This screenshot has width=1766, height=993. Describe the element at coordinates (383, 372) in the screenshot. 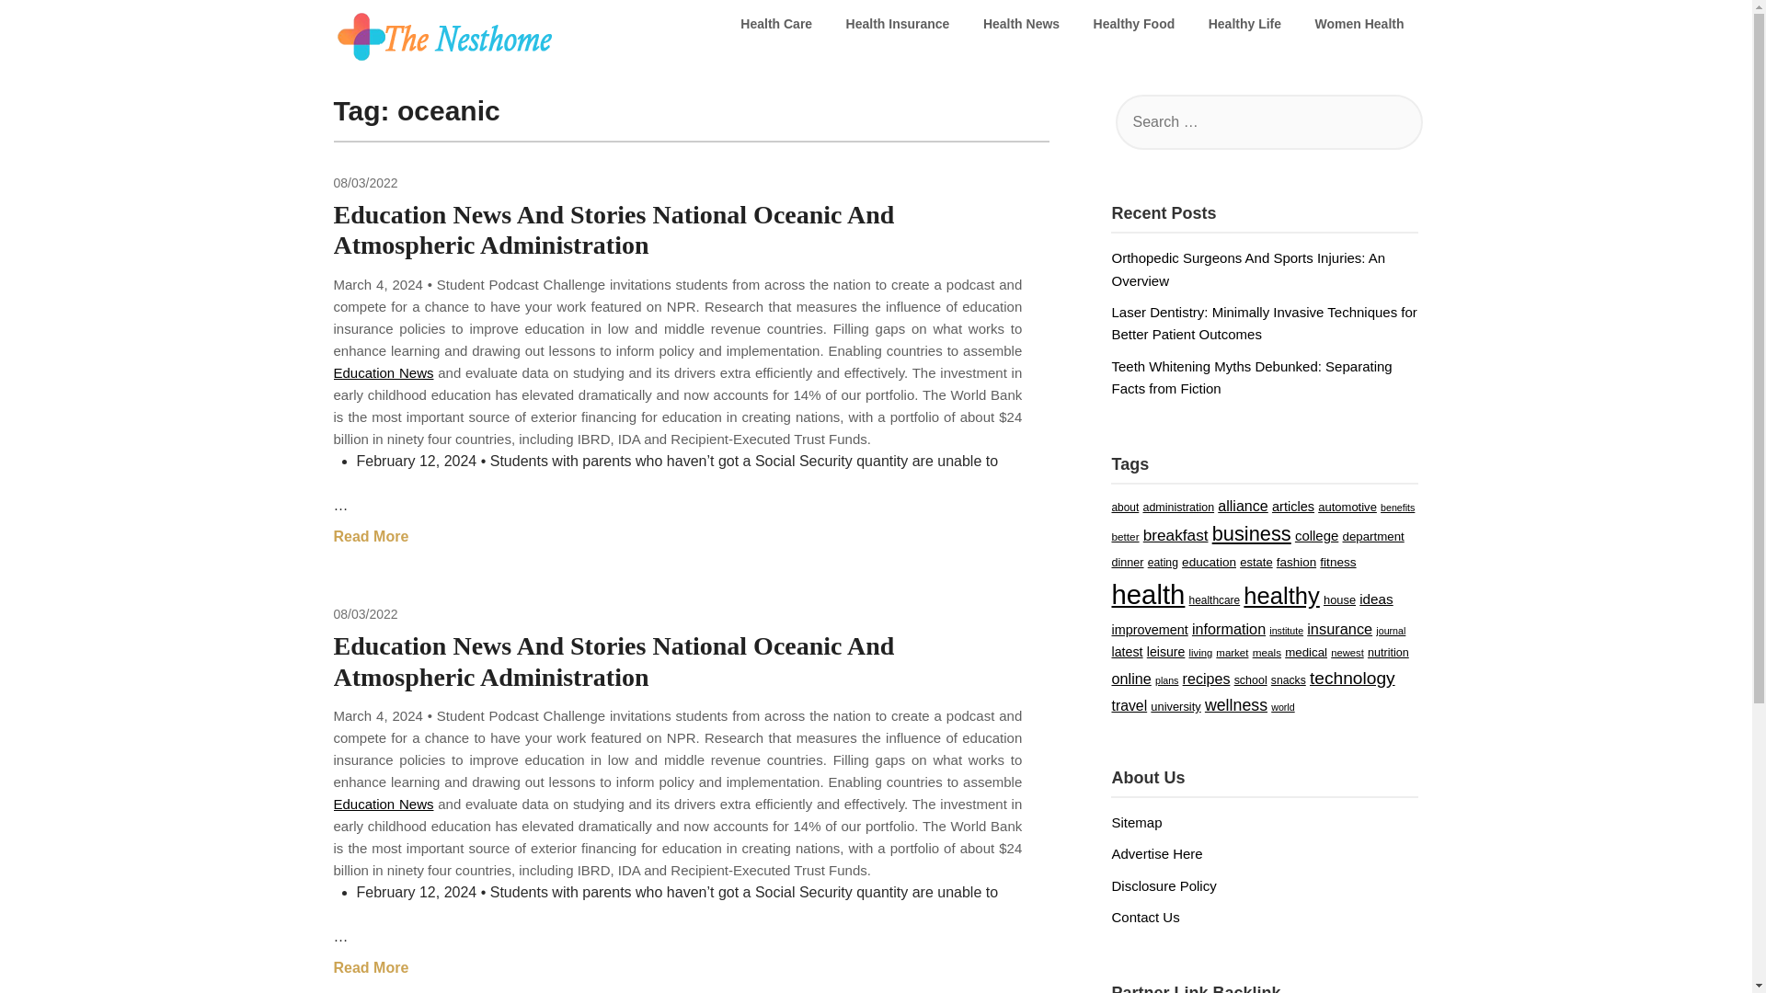

I see `Education News` at that location.